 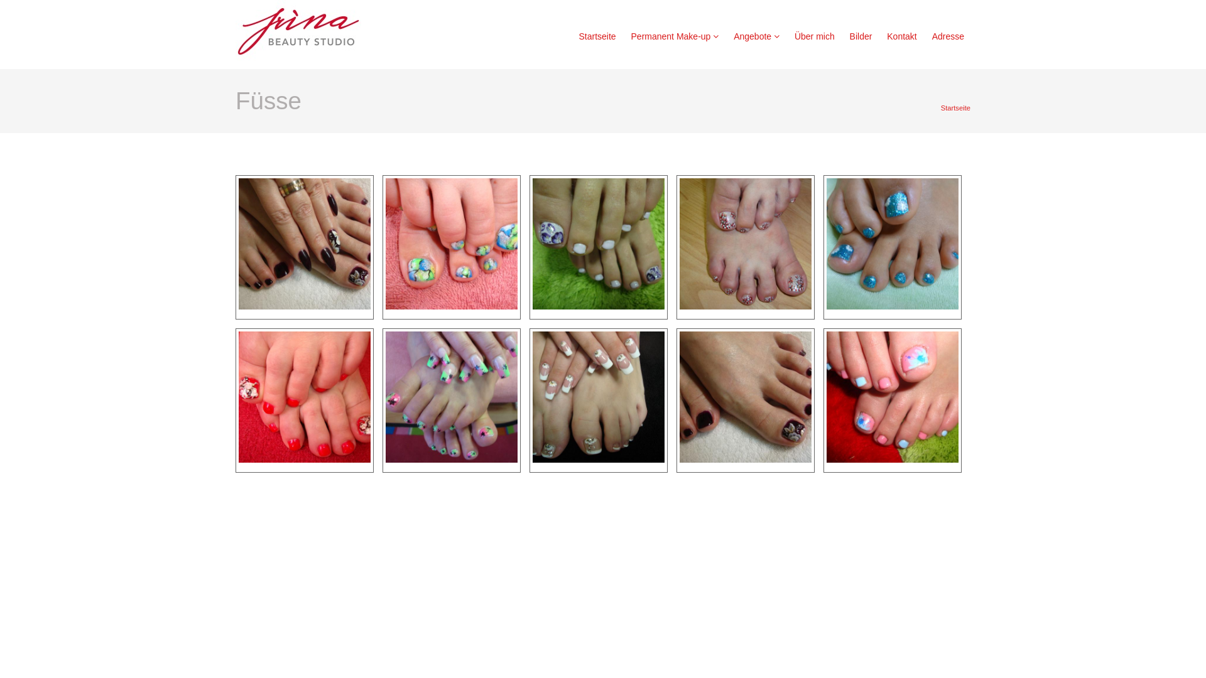 What do you see at coordinates (675, 36) in the screenshot?
I see `Permanent Make-up` at bounding box center [675, 36].